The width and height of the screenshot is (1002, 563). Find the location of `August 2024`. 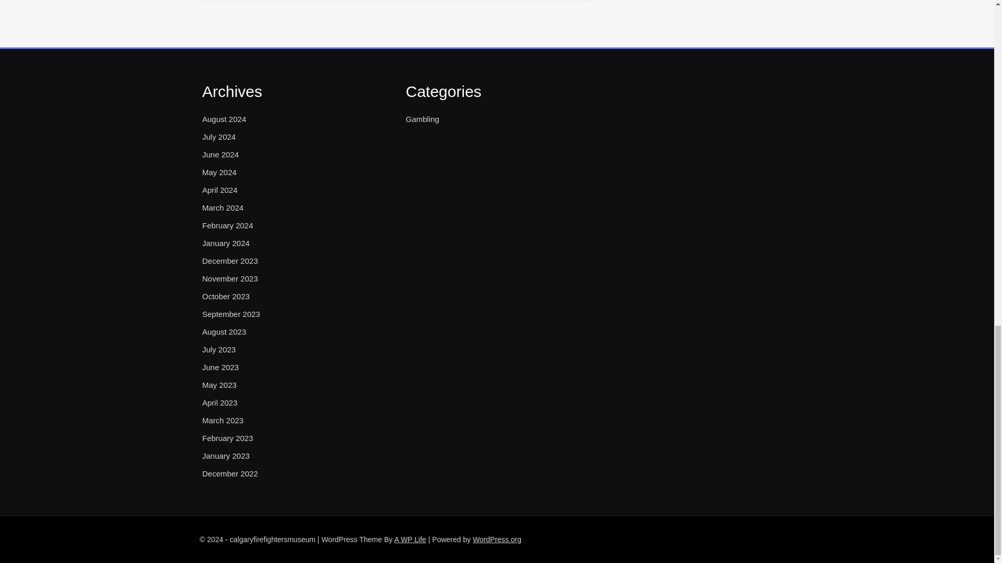

August 2024 is located at coordinates (224, 119).